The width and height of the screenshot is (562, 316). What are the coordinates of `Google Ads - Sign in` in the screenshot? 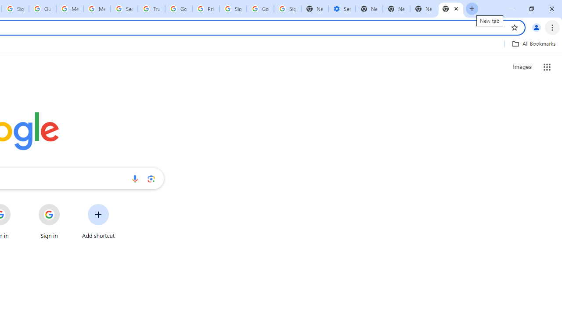 It's located at (178, 9).